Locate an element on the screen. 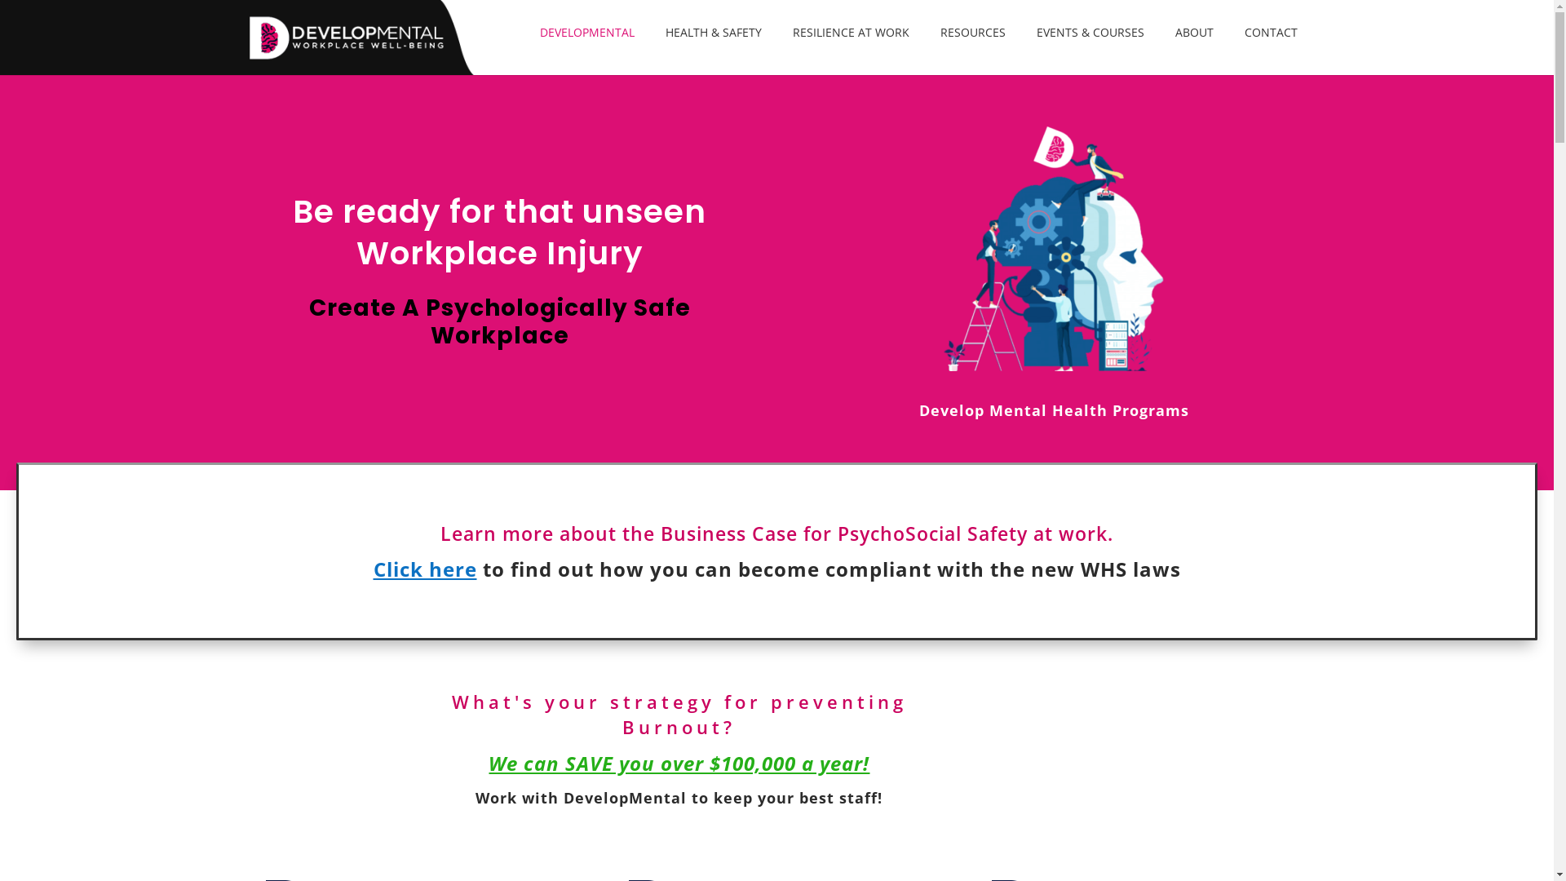 The width and height of the screenshot is (1566, 881). Develop Mental Health Programs is located at coordinates (1054, 410).